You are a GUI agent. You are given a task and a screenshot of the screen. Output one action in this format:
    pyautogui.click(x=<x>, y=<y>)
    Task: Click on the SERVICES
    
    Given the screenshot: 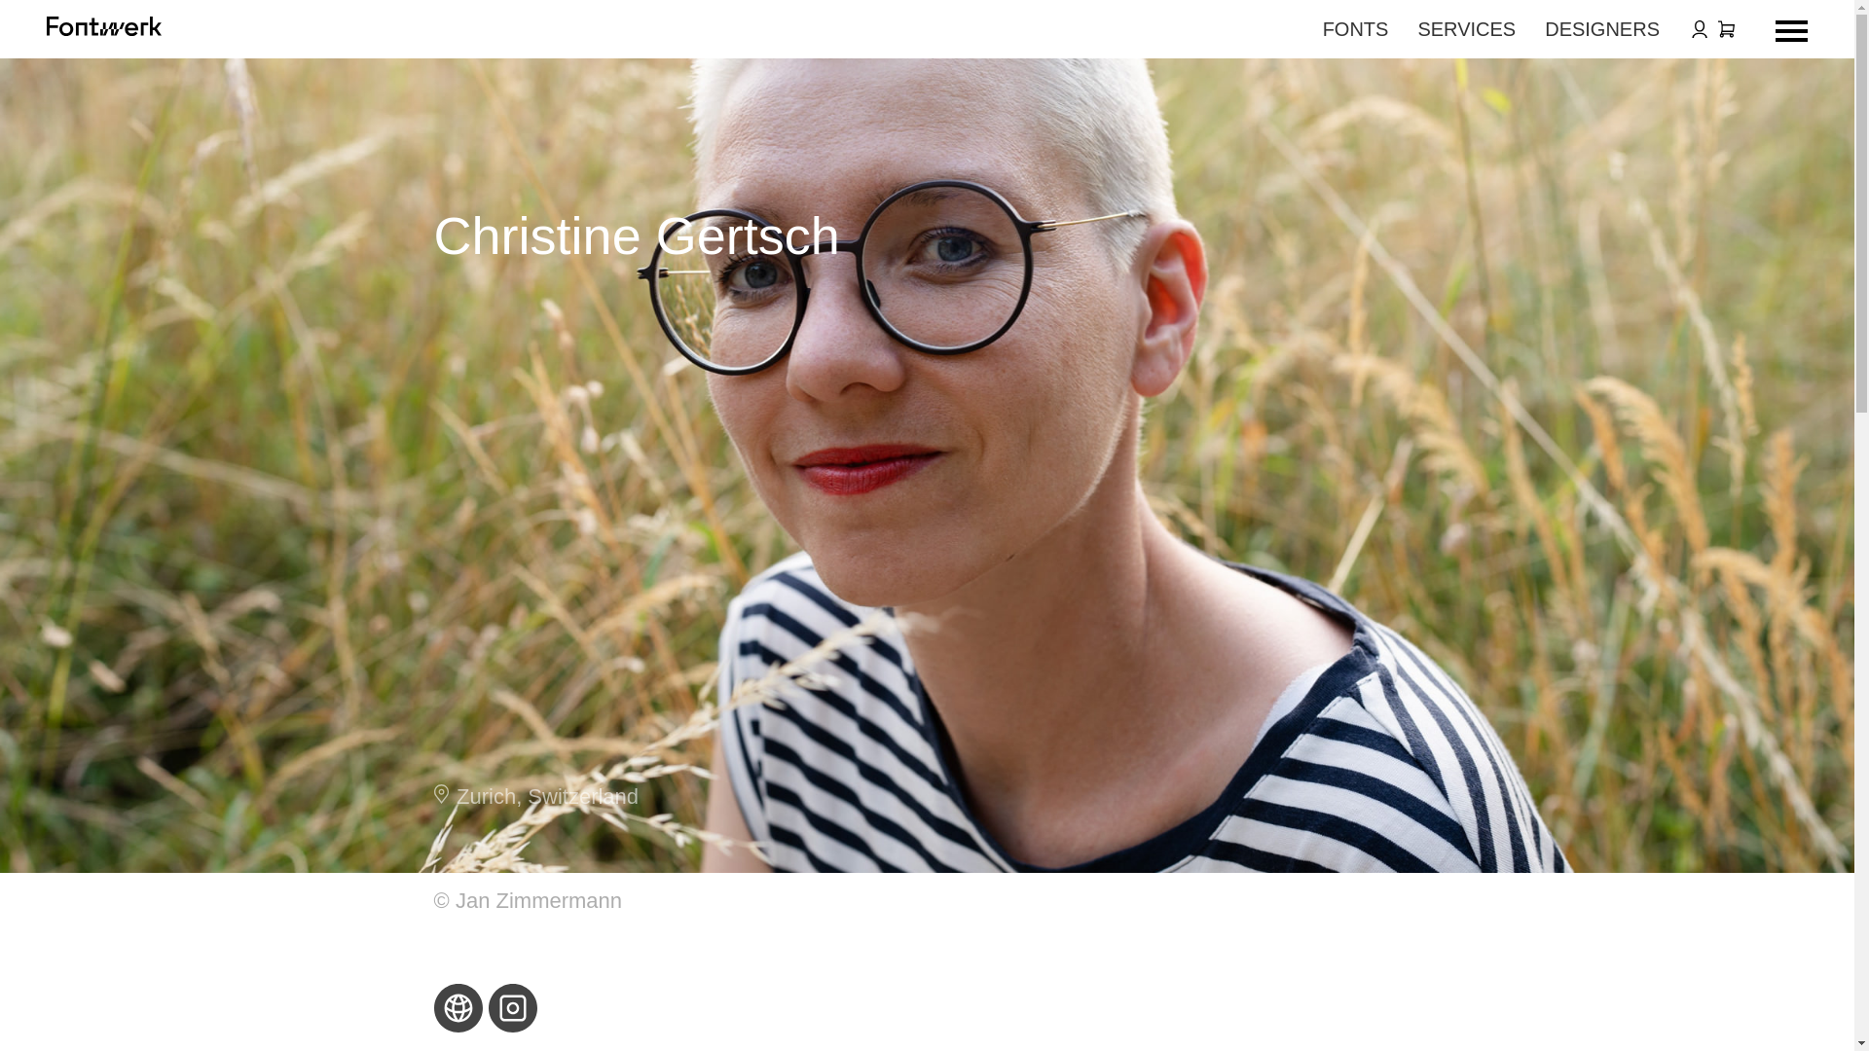 What is the action you would take?
    pyautogui.click(x=1466, y=29)
    